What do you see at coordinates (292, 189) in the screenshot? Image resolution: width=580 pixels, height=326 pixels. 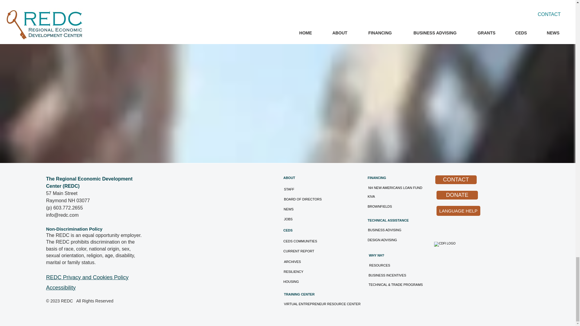 I see `STAFF` at bounding box center [292, 189].